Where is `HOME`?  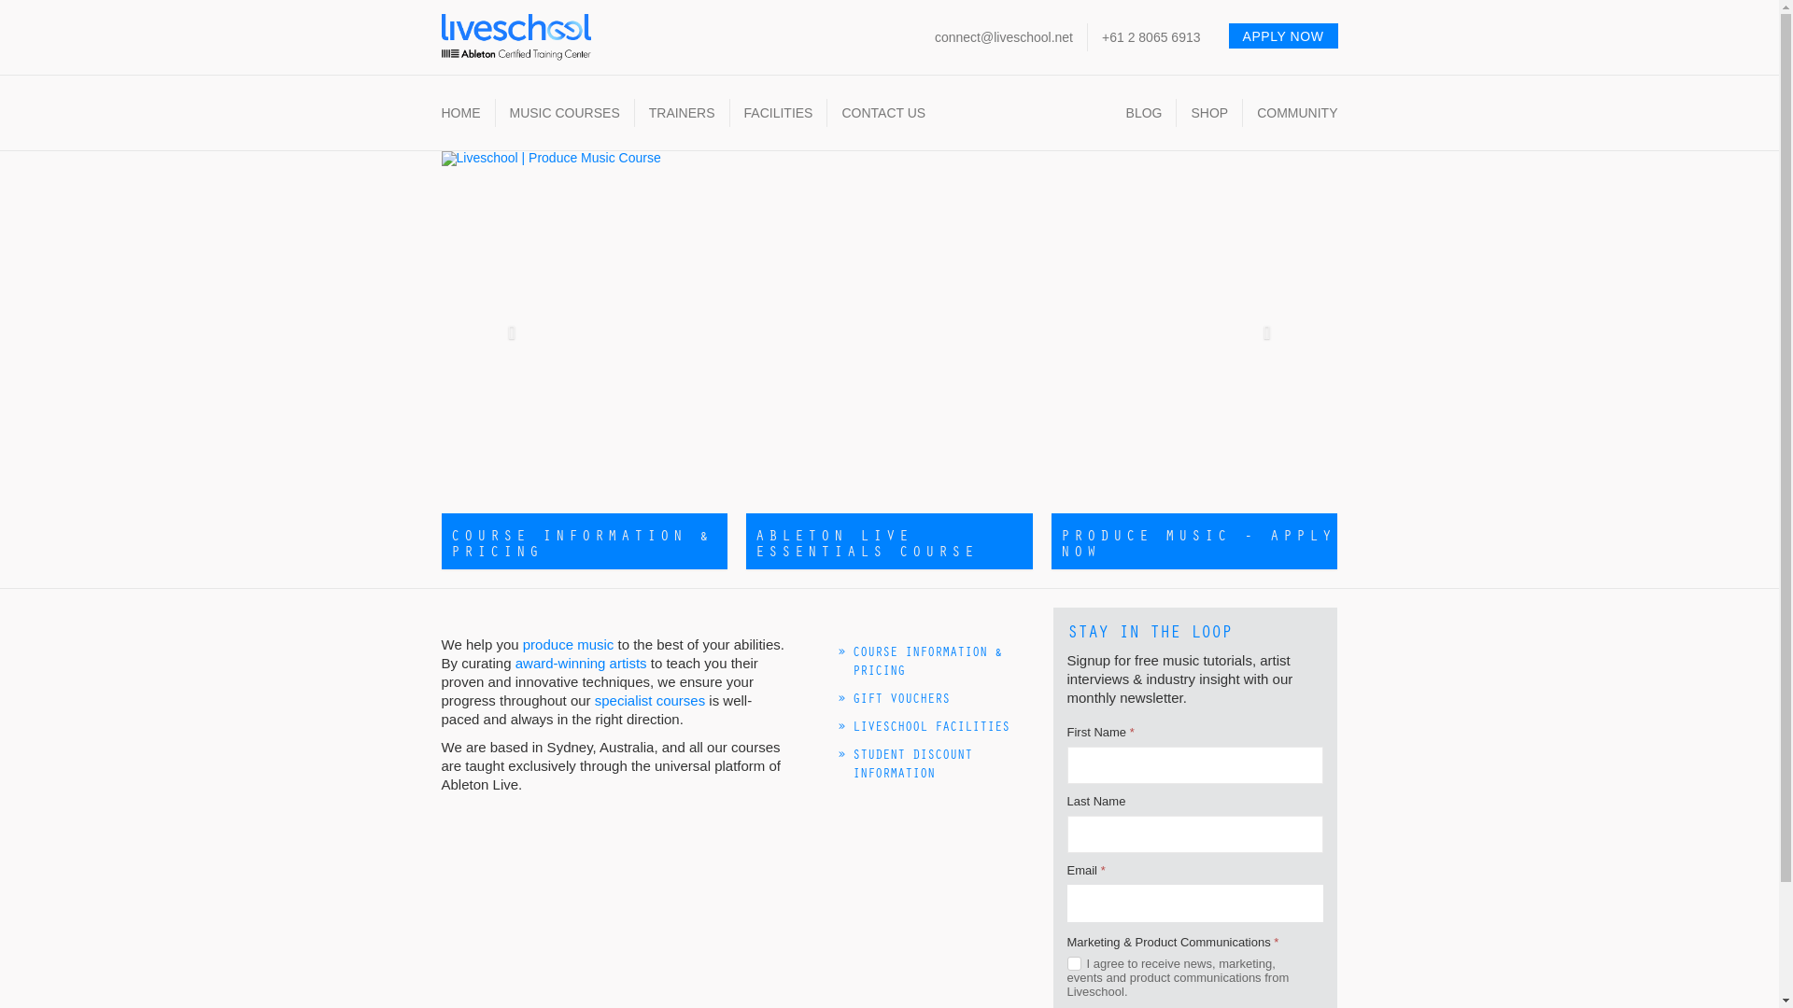
HOME is located at coordinates (460, 113).